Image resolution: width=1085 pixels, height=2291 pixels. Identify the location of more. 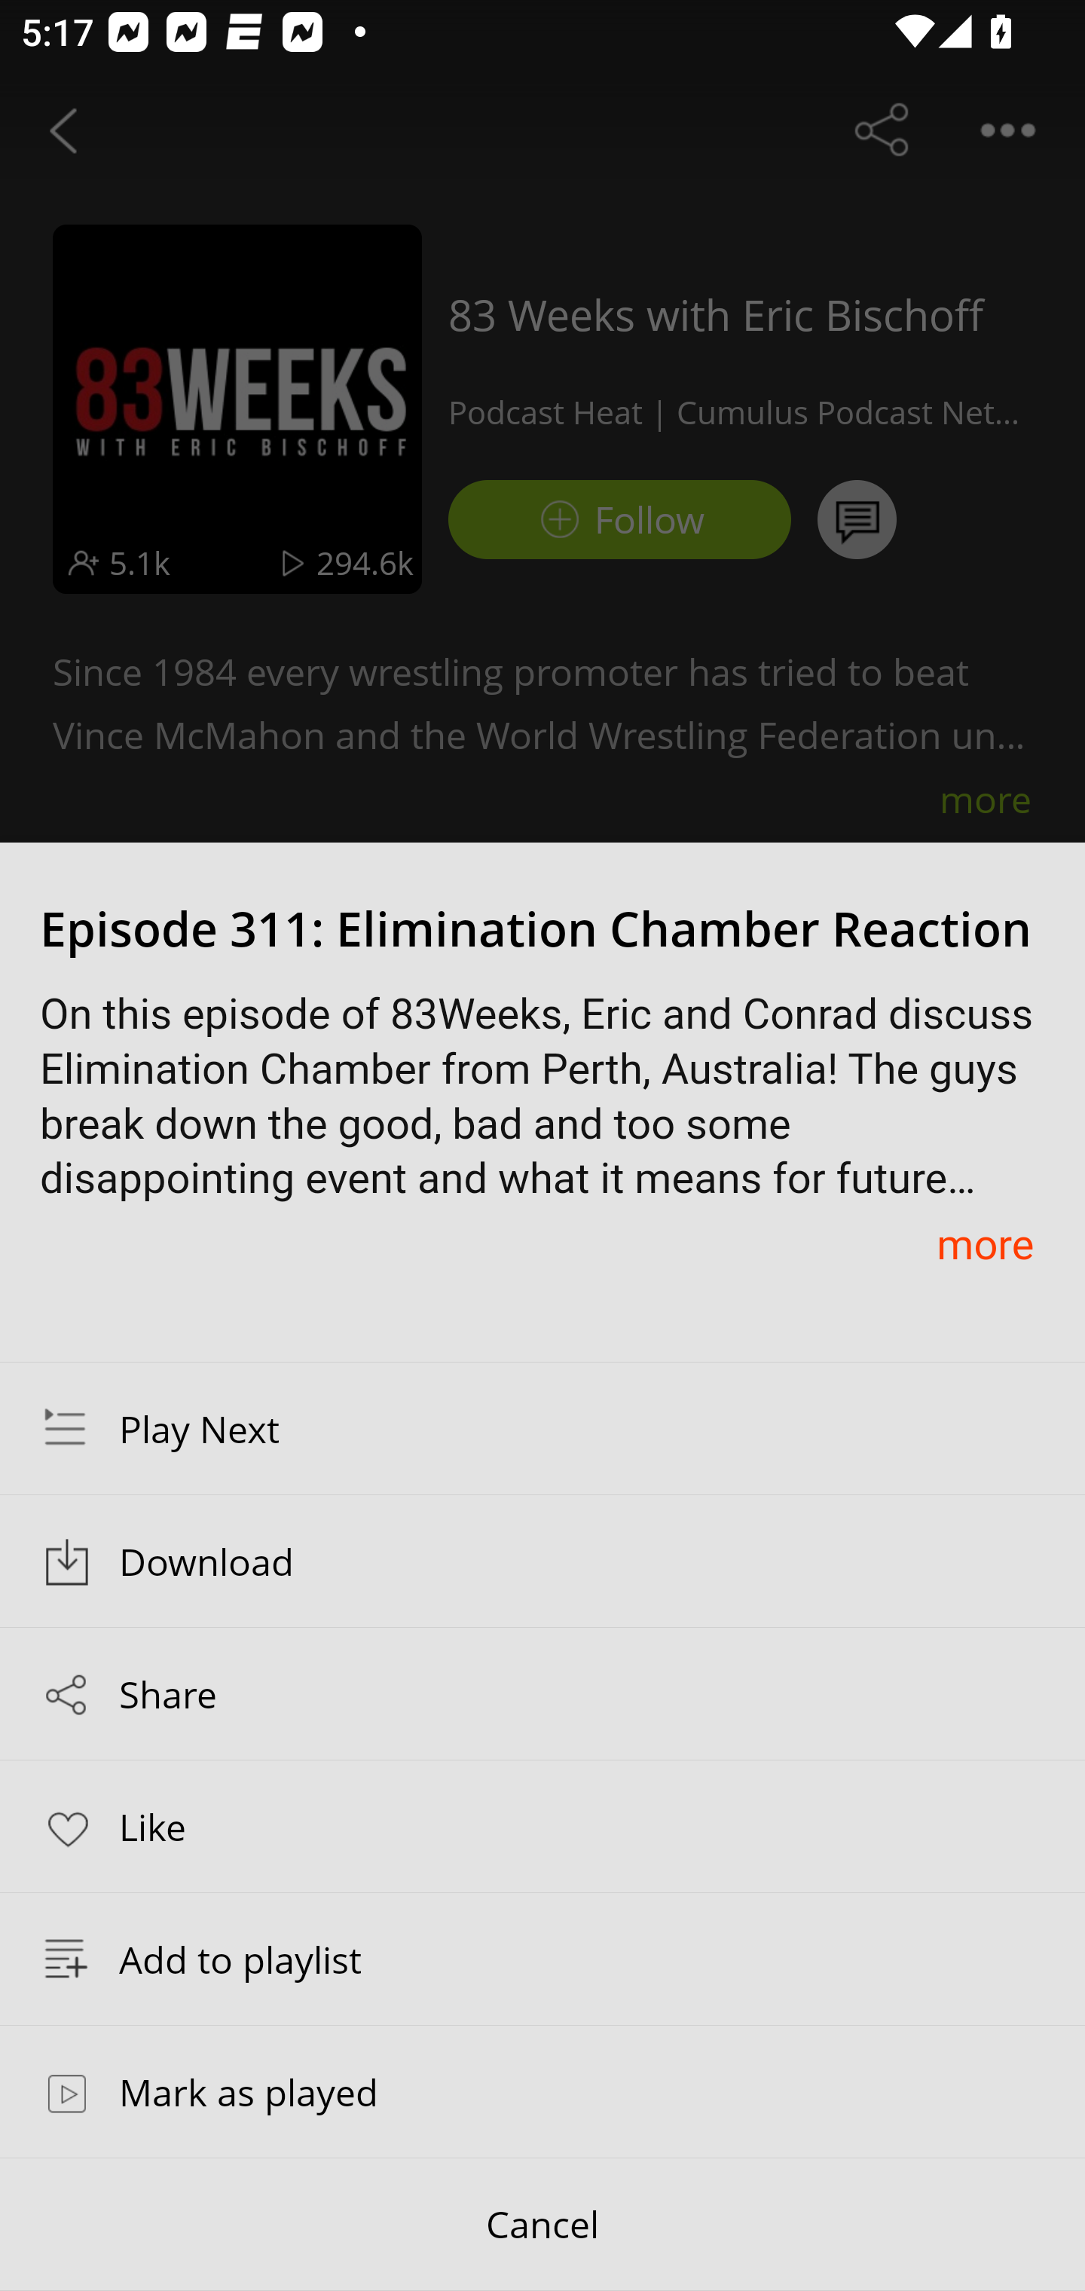
(985, 1243).